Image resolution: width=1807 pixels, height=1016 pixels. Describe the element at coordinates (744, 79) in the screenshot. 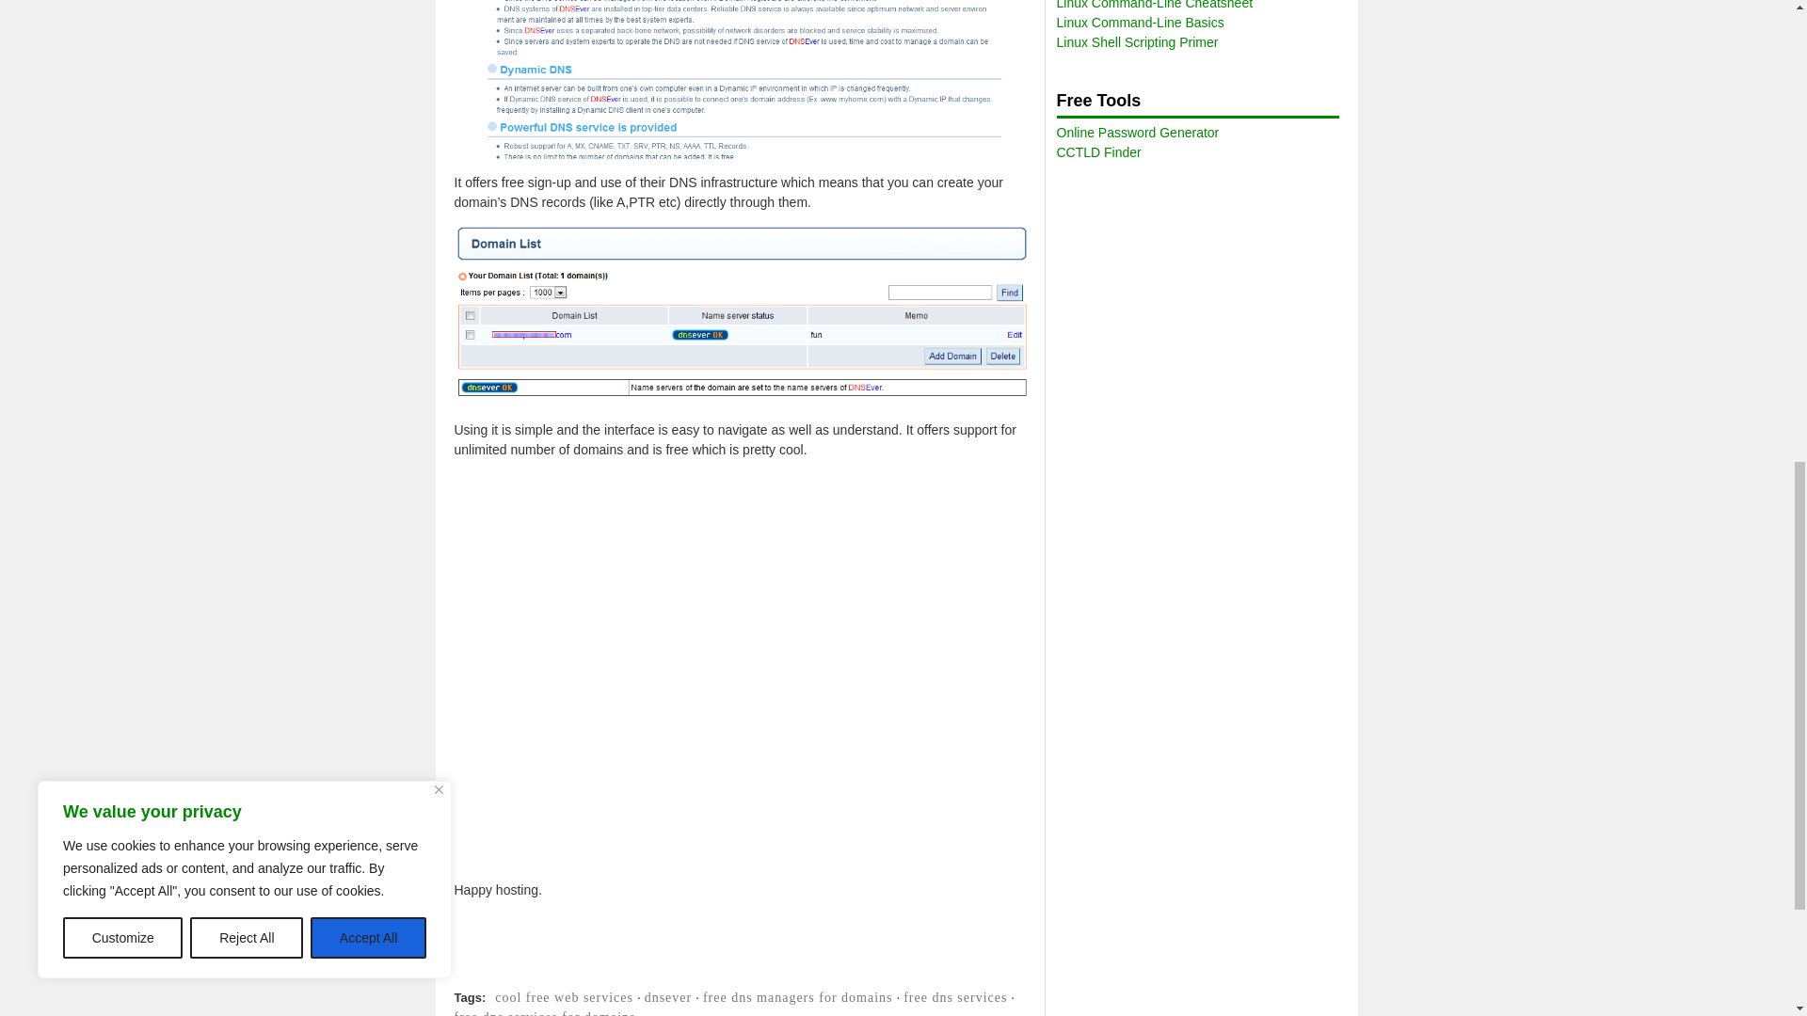

I see `dnsever0` at that location.